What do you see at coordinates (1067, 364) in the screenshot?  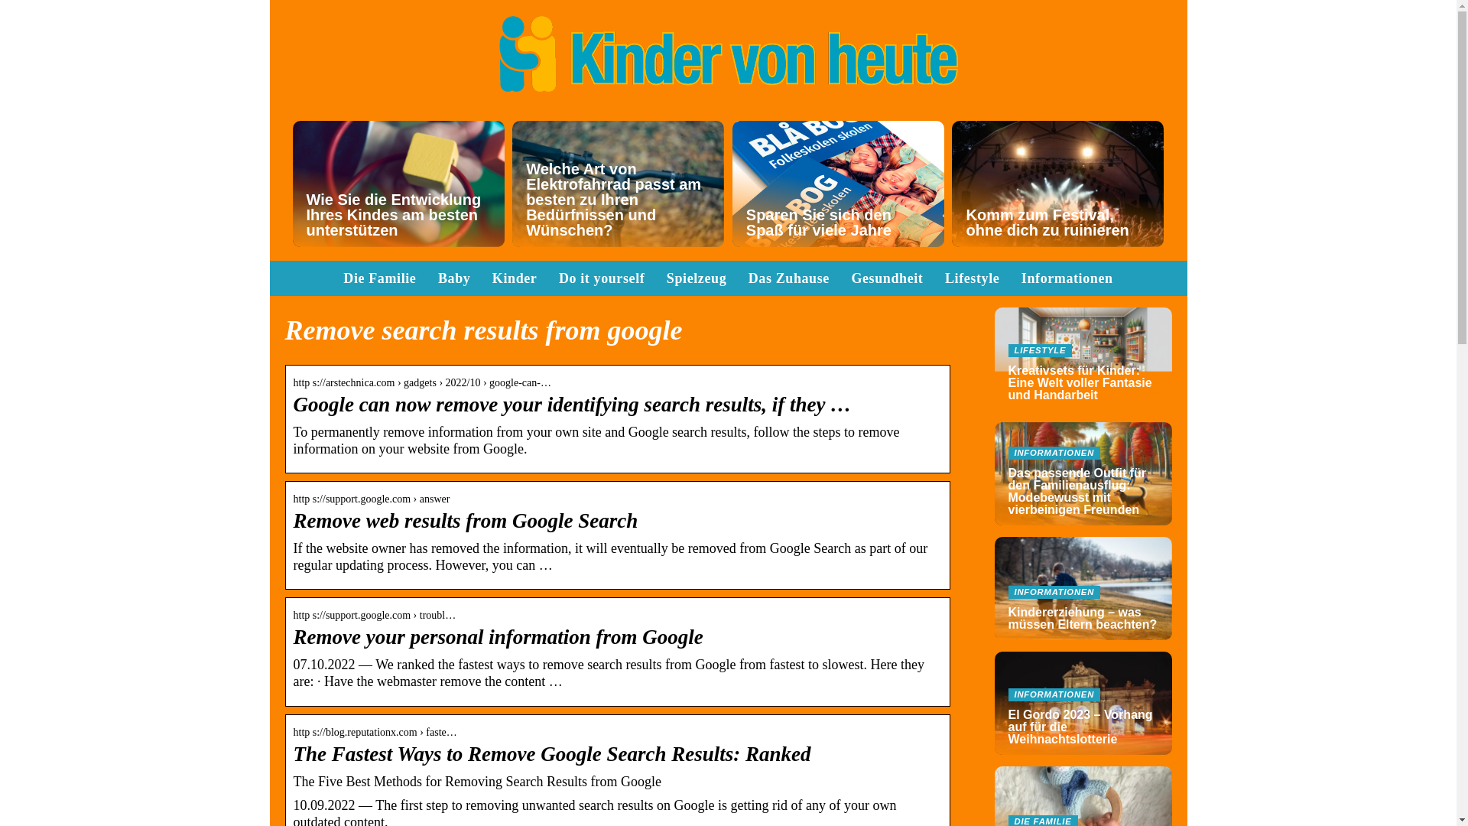 I see `Informationen` at bounding box center [1067, 364].